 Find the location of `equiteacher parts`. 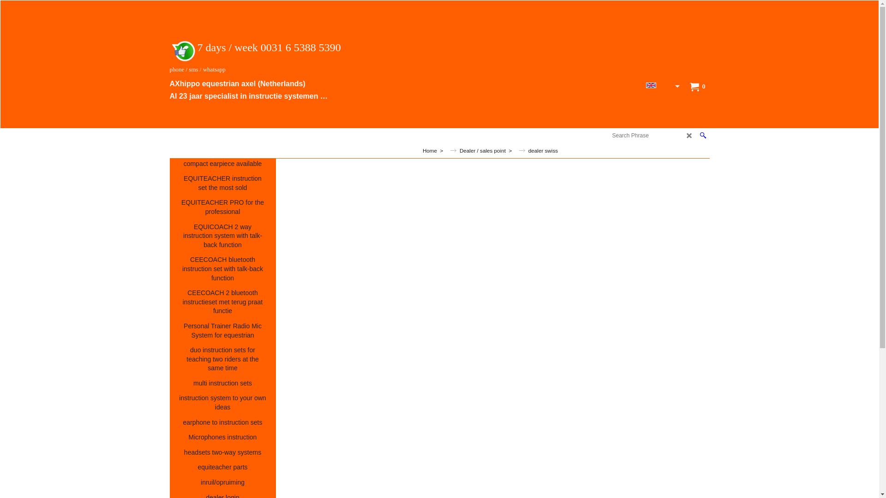

equiteacher parts is located at coordinates (223, 468).